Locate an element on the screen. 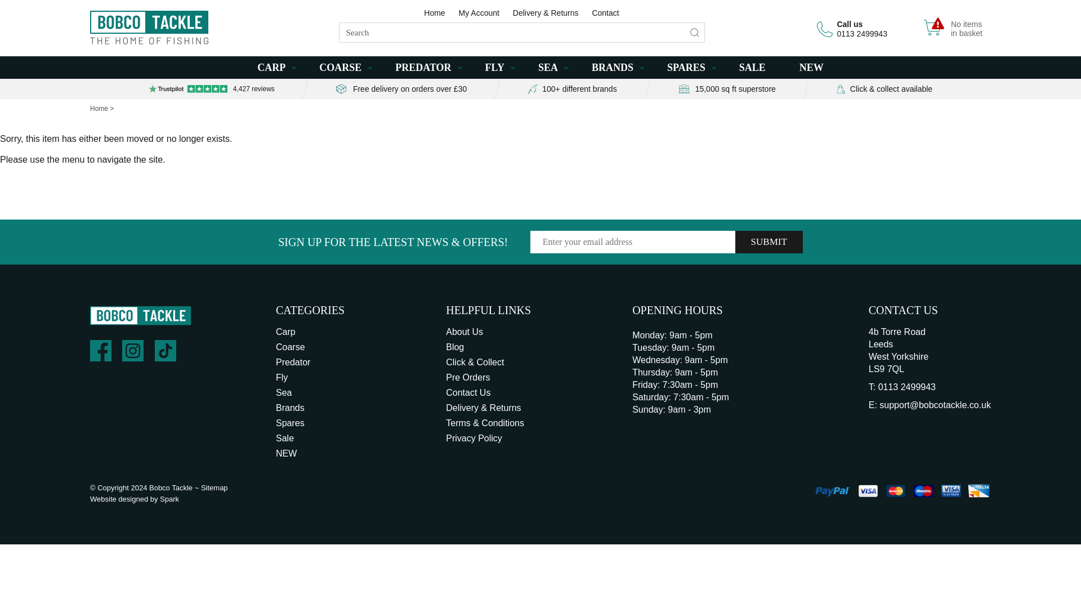  Home is located at coordinates (435, 13).